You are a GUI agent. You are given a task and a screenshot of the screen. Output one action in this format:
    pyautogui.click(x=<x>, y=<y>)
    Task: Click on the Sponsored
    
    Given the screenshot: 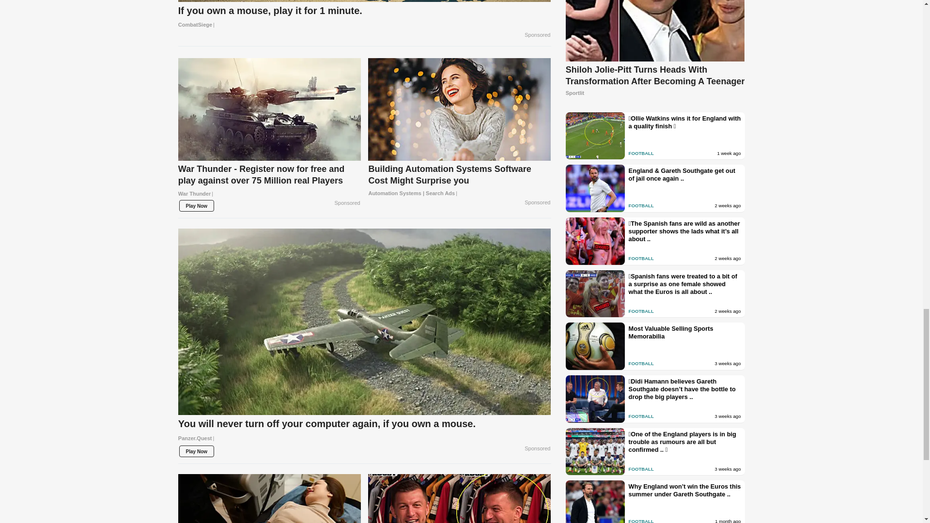 What is the action you would take?
    pyautogui.click(x=537, y=35)
    